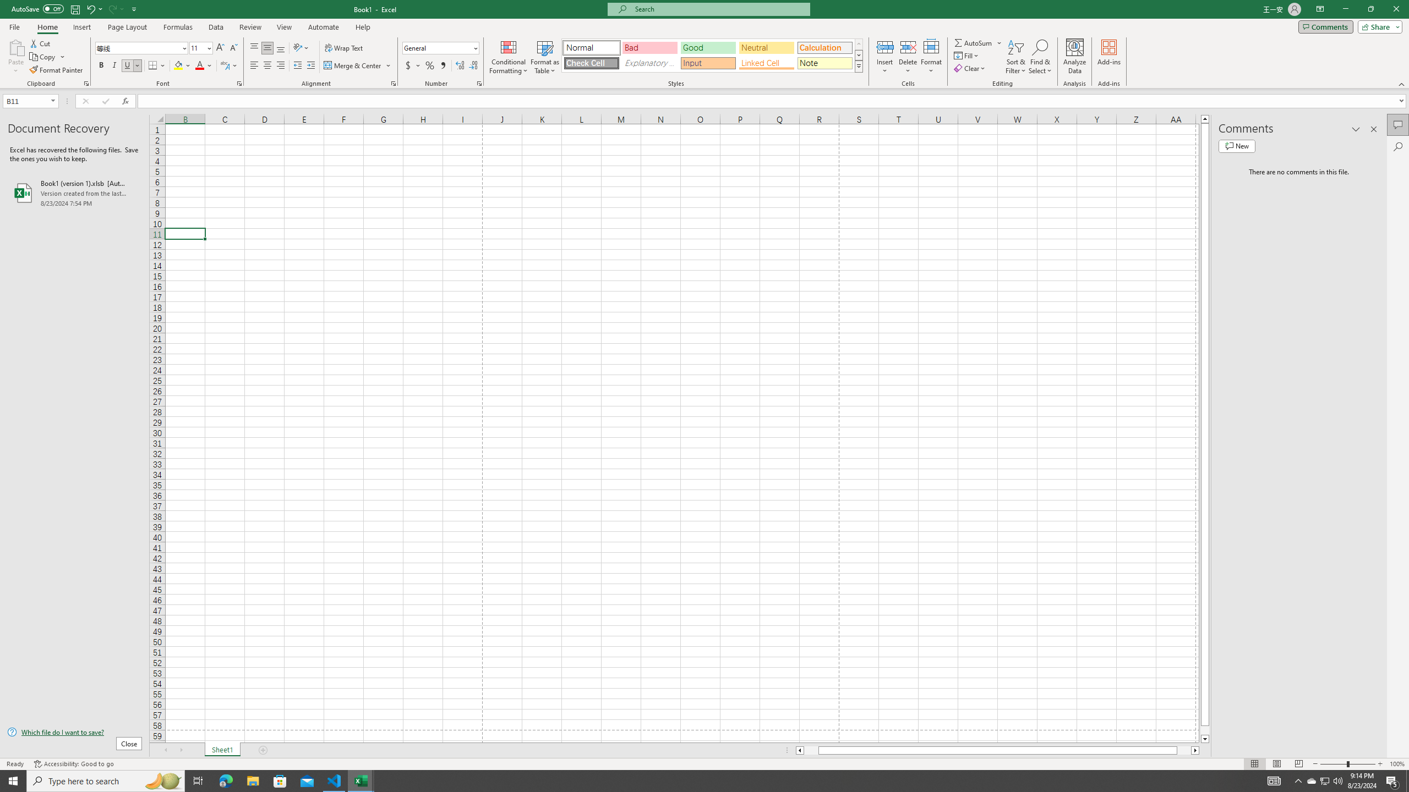  What do you see at coordinates (509, 57) in the screenshot?
I see `Conditional Formatting` at bounding box center [509, 57].